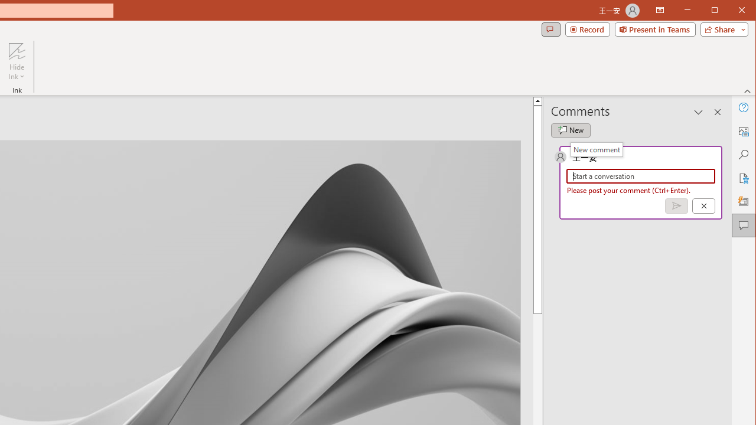 The width and height of the screenshot is (756, 425). I want to click on Alt Text, so click(743, 131).